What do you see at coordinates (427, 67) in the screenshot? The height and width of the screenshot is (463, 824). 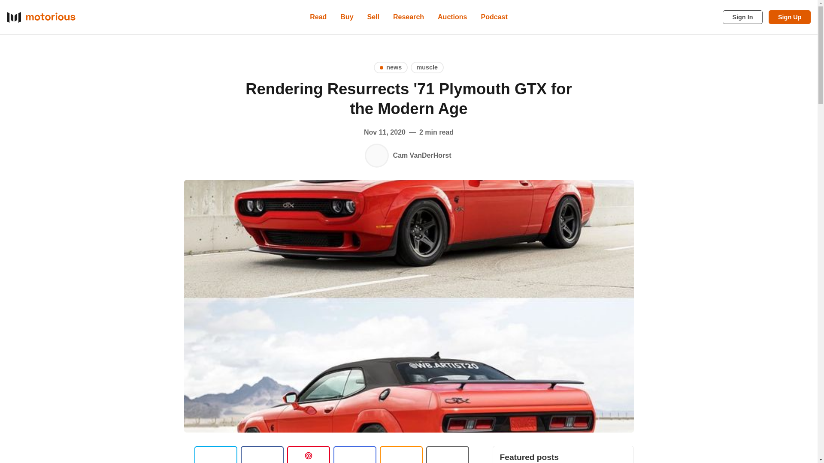 I see `muscle` at bounding box center [427, 67].